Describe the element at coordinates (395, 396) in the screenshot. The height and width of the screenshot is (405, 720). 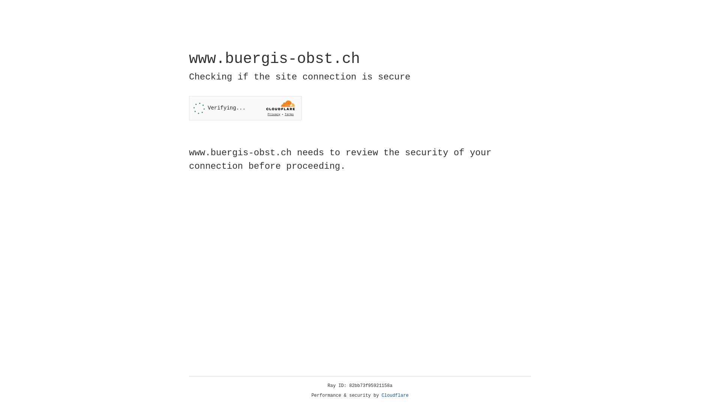
I see `Cloudflare` at that location.